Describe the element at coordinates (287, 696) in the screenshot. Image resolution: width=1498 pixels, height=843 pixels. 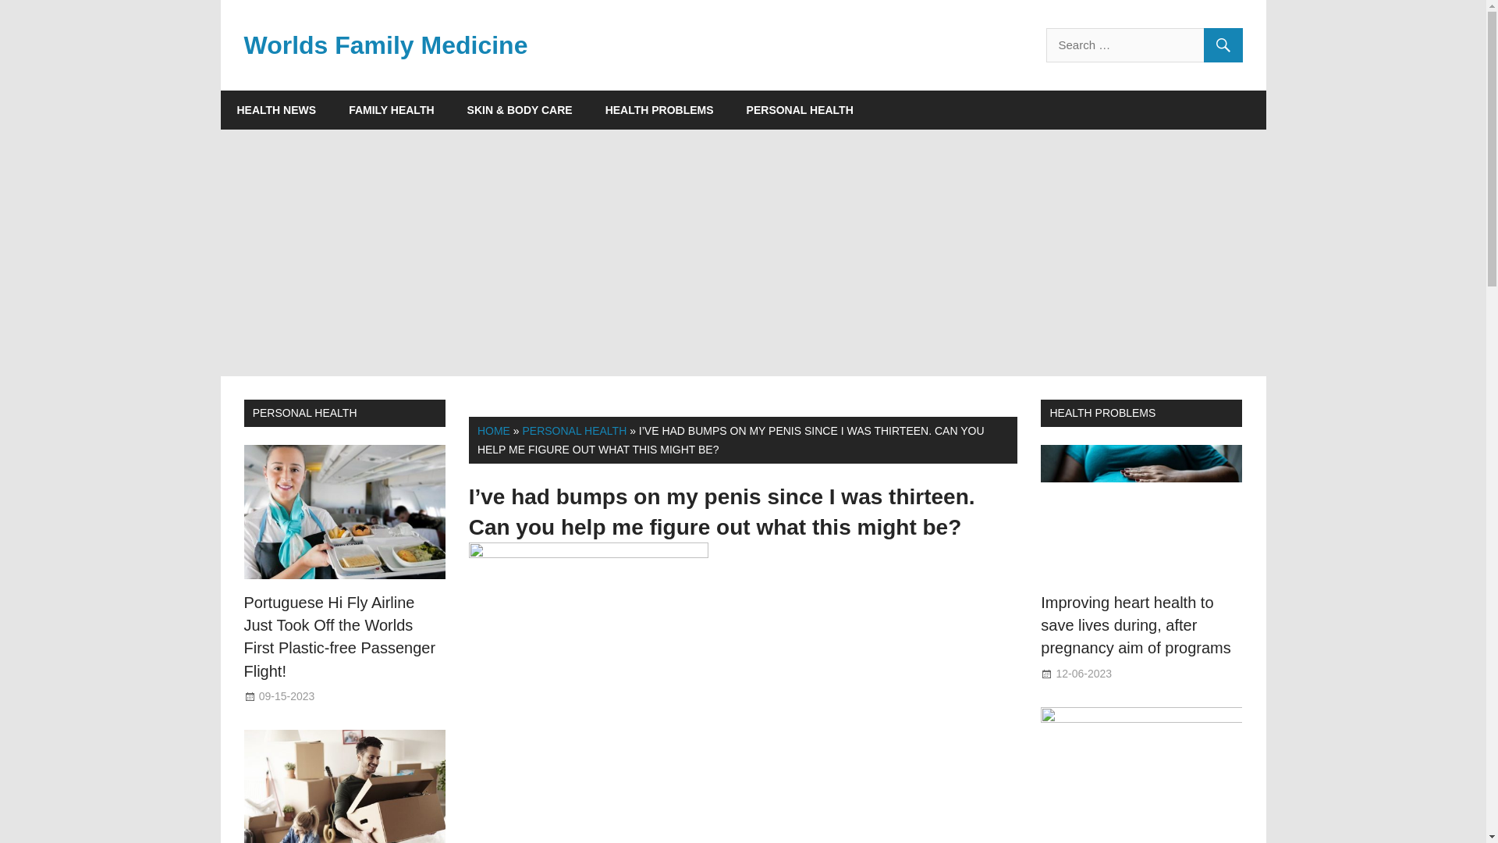
I see `09-15-2023` at that location.